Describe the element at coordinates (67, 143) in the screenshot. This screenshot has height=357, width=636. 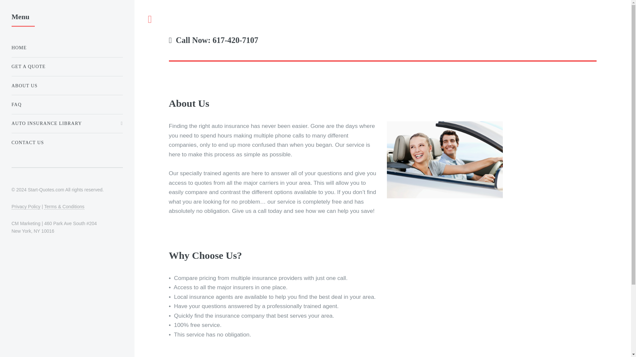
I see `CONTACT US` at that location.